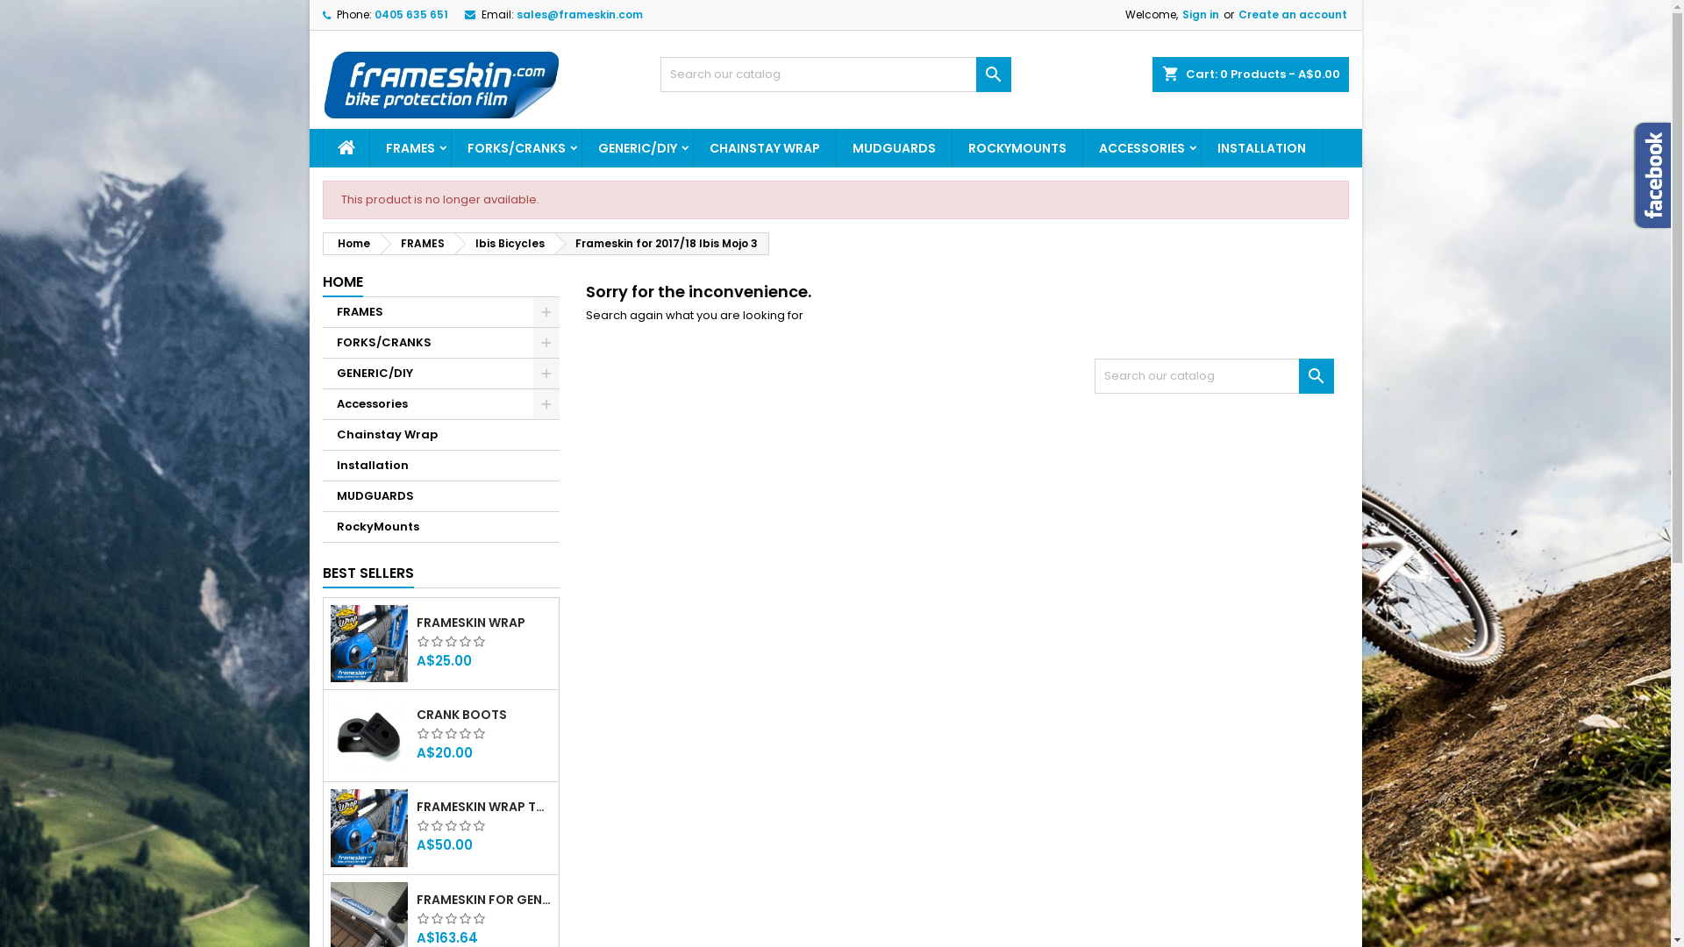 This screenshot has height=947, width=1684. What do you see at coordinates (410, 148) in the screenshot?
I see `FRAMES` at bounding box center [410, 148].